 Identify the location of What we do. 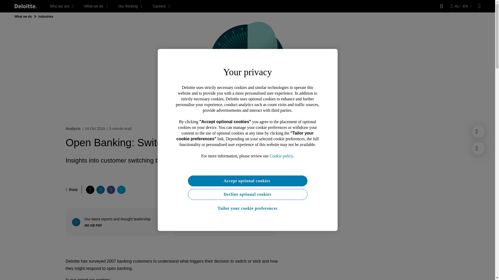
(130, 6).